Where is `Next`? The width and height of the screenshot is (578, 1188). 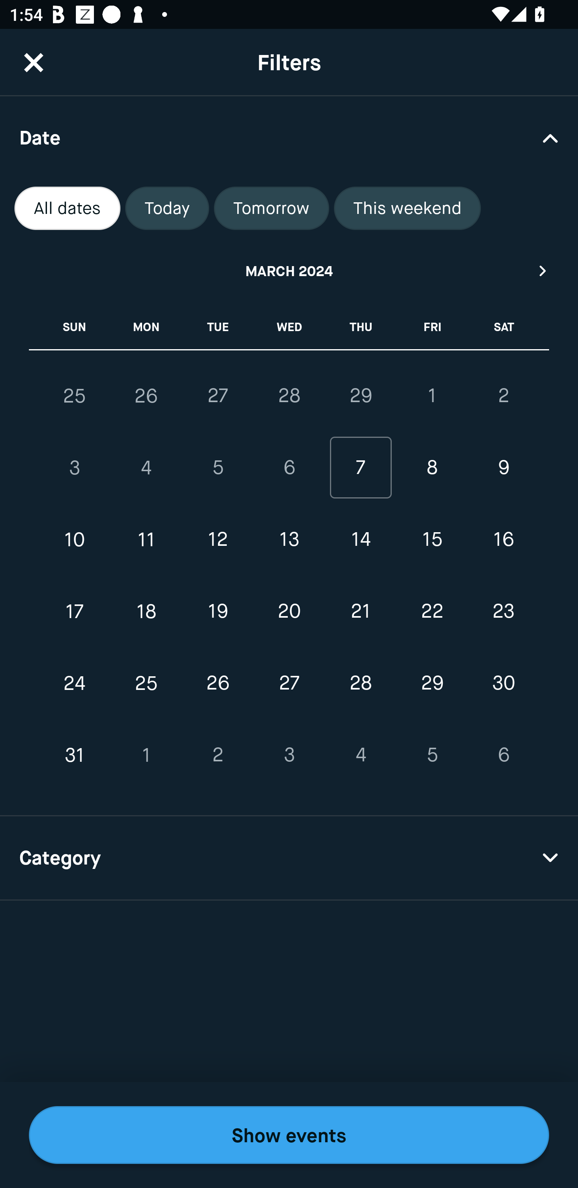
Next is located at coordinates (543, 271).